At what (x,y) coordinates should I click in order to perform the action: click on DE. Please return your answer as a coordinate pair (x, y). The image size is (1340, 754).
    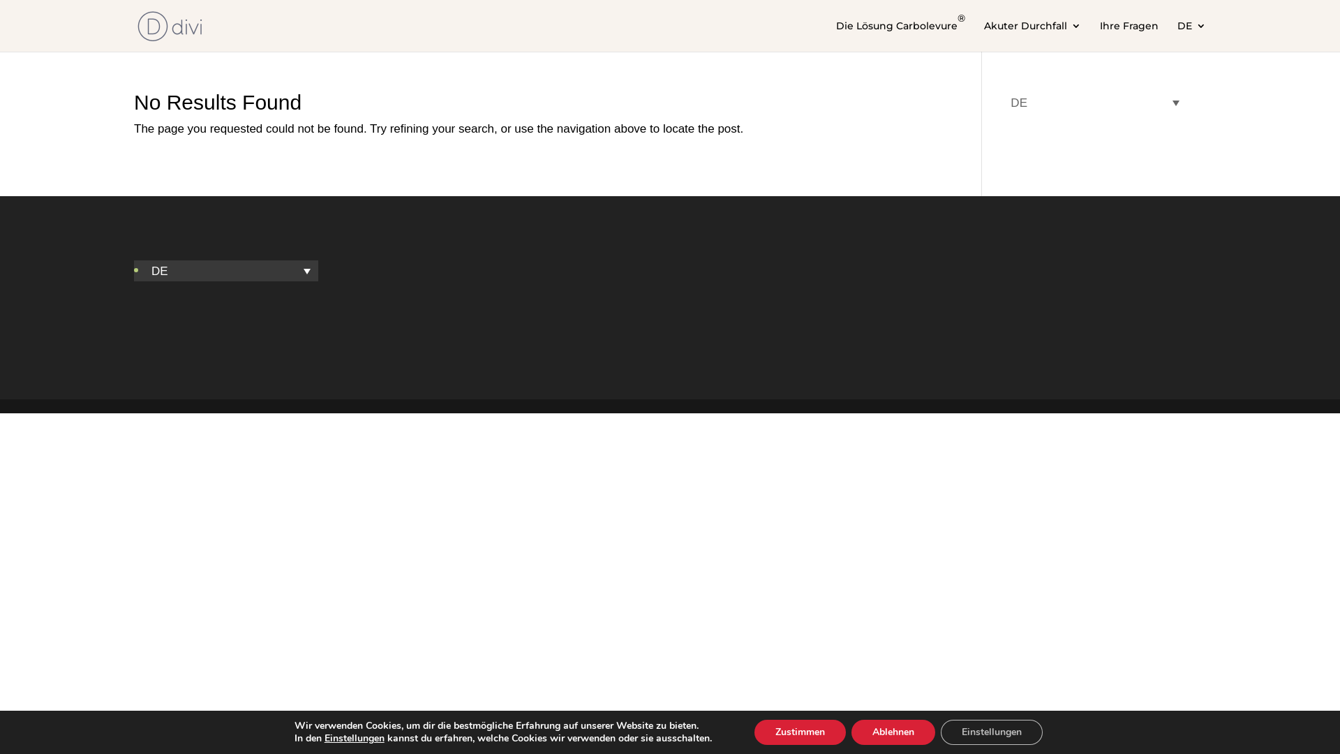
    Looking at the image, I should click on (1192, 36).